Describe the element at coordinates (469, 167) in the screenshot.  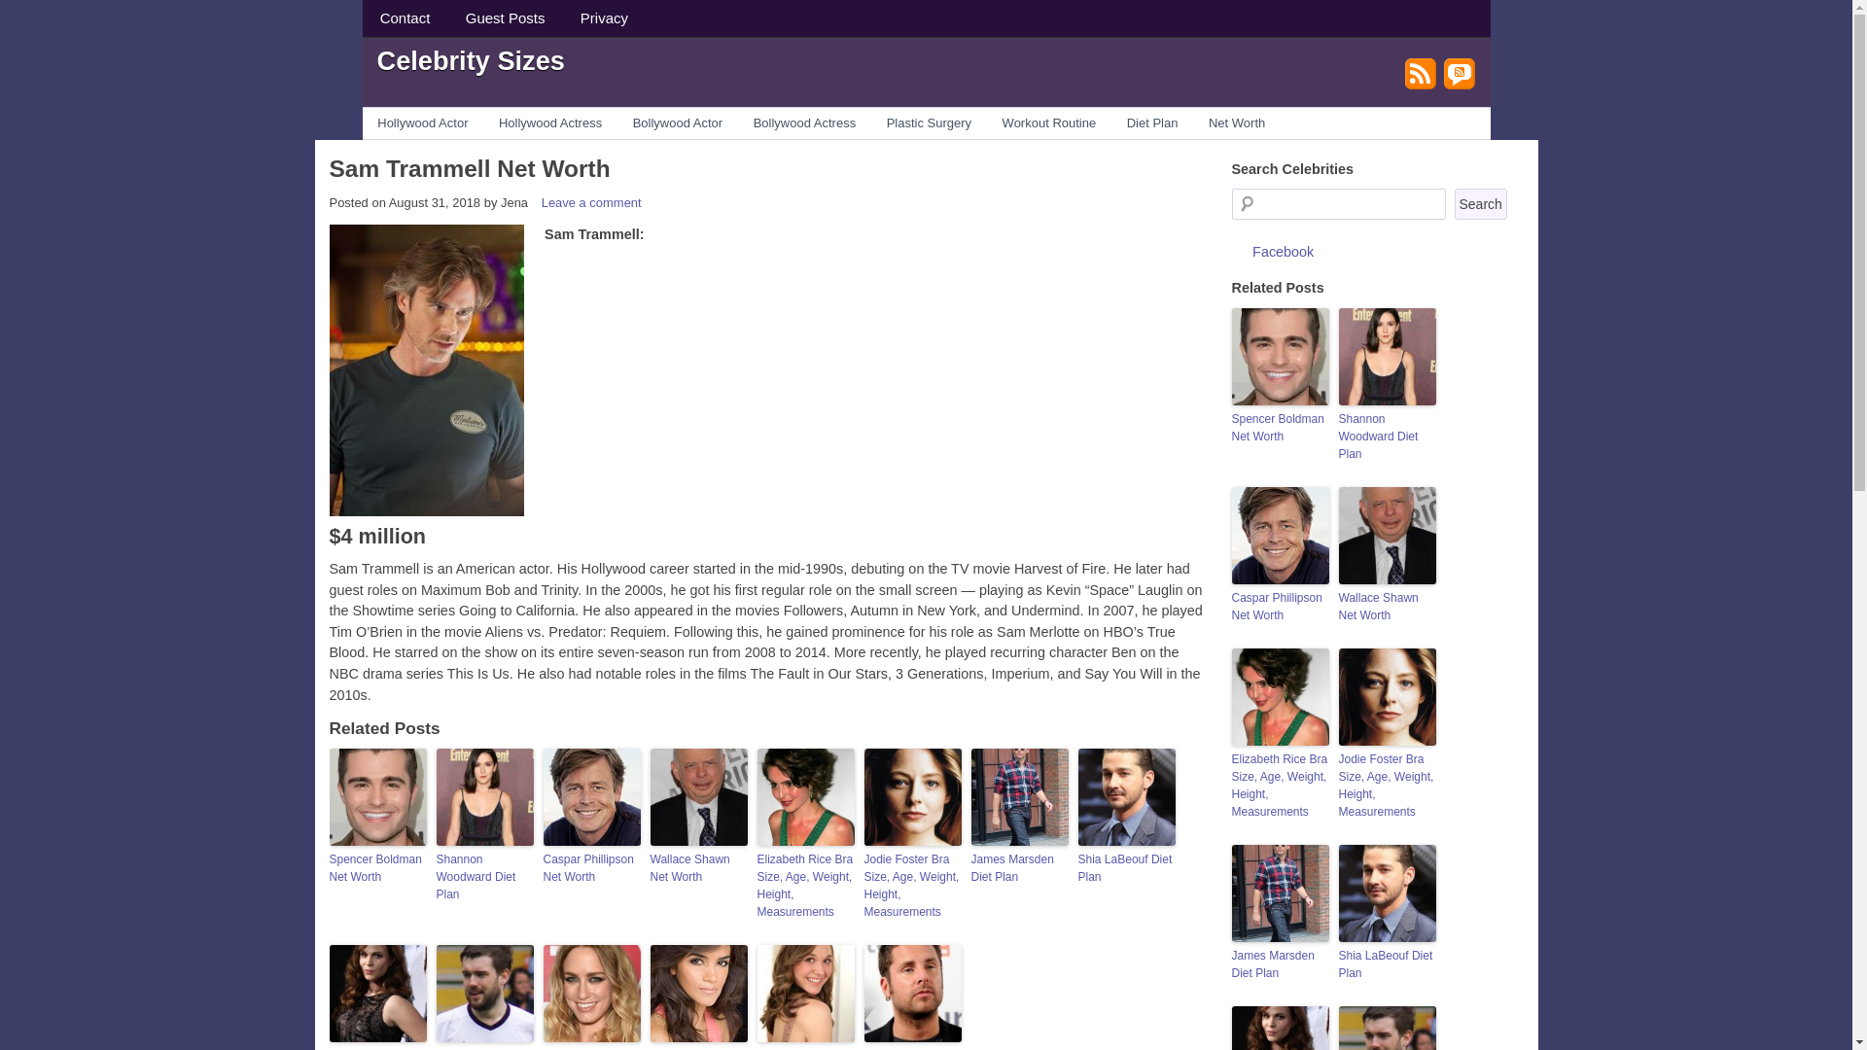
I see `Permalink to Sam Trammell Net Worth` at that location.